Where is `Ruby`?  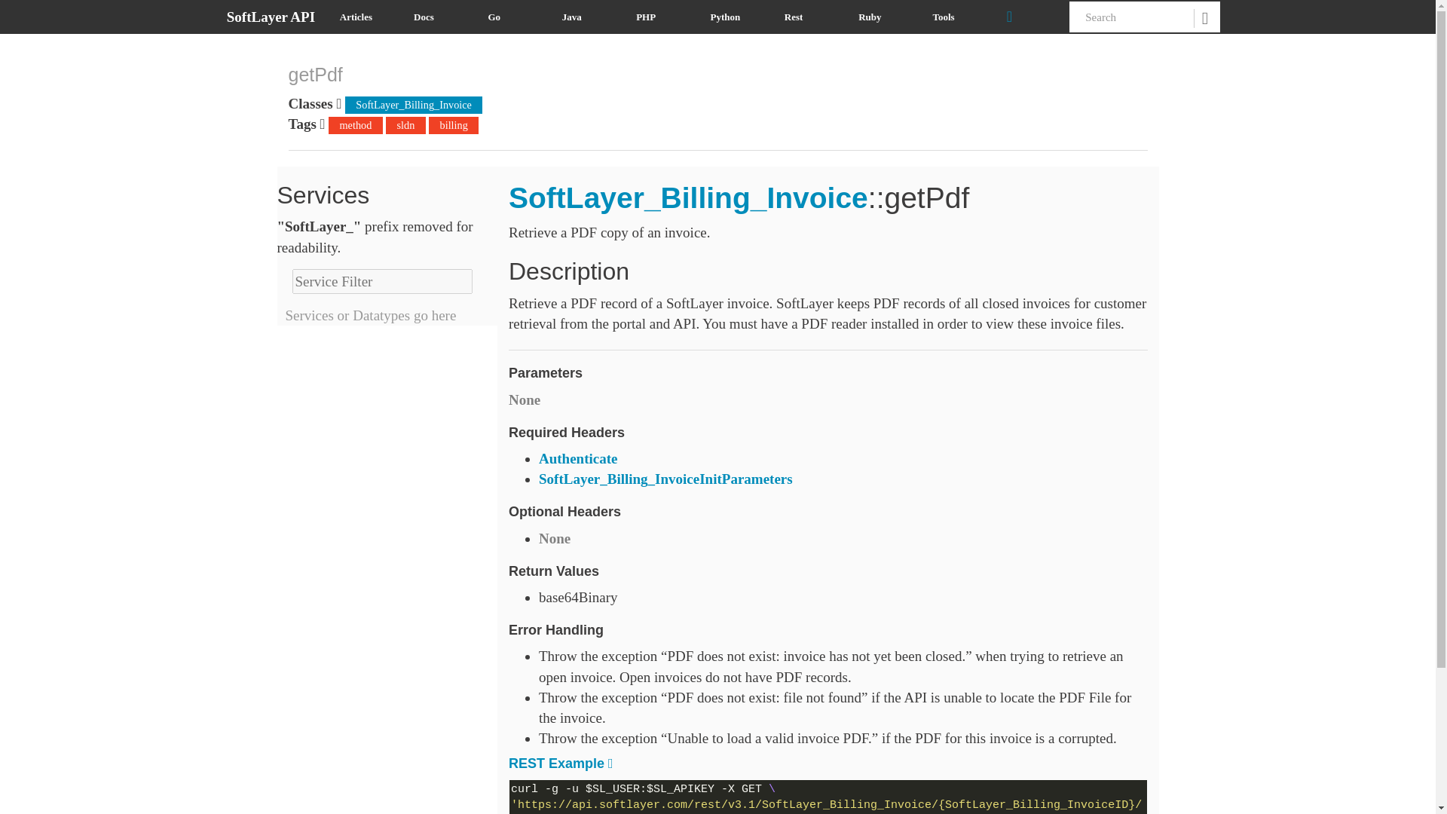
Ruby is located at coordinates (883, 17).